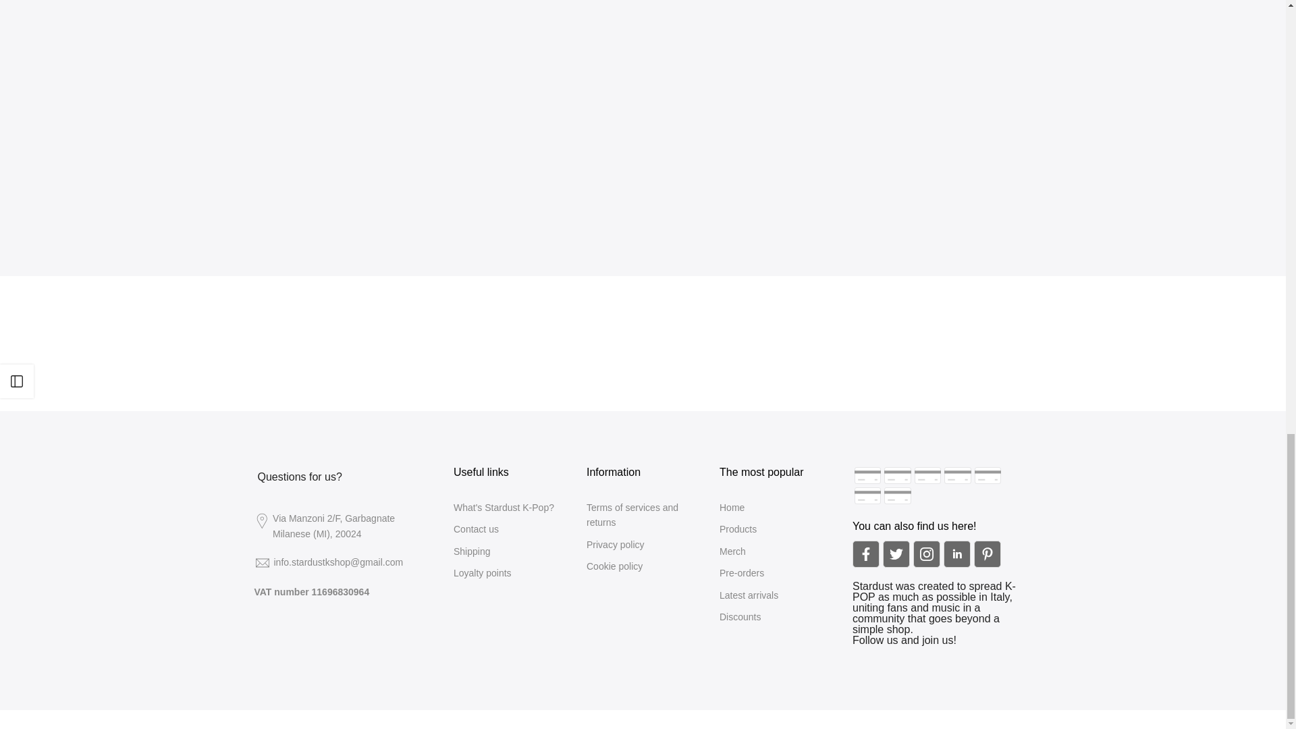 The height and width of the screenshot is (729, 1296). I want to click on Follow on Pinterest, so click(987, 554).